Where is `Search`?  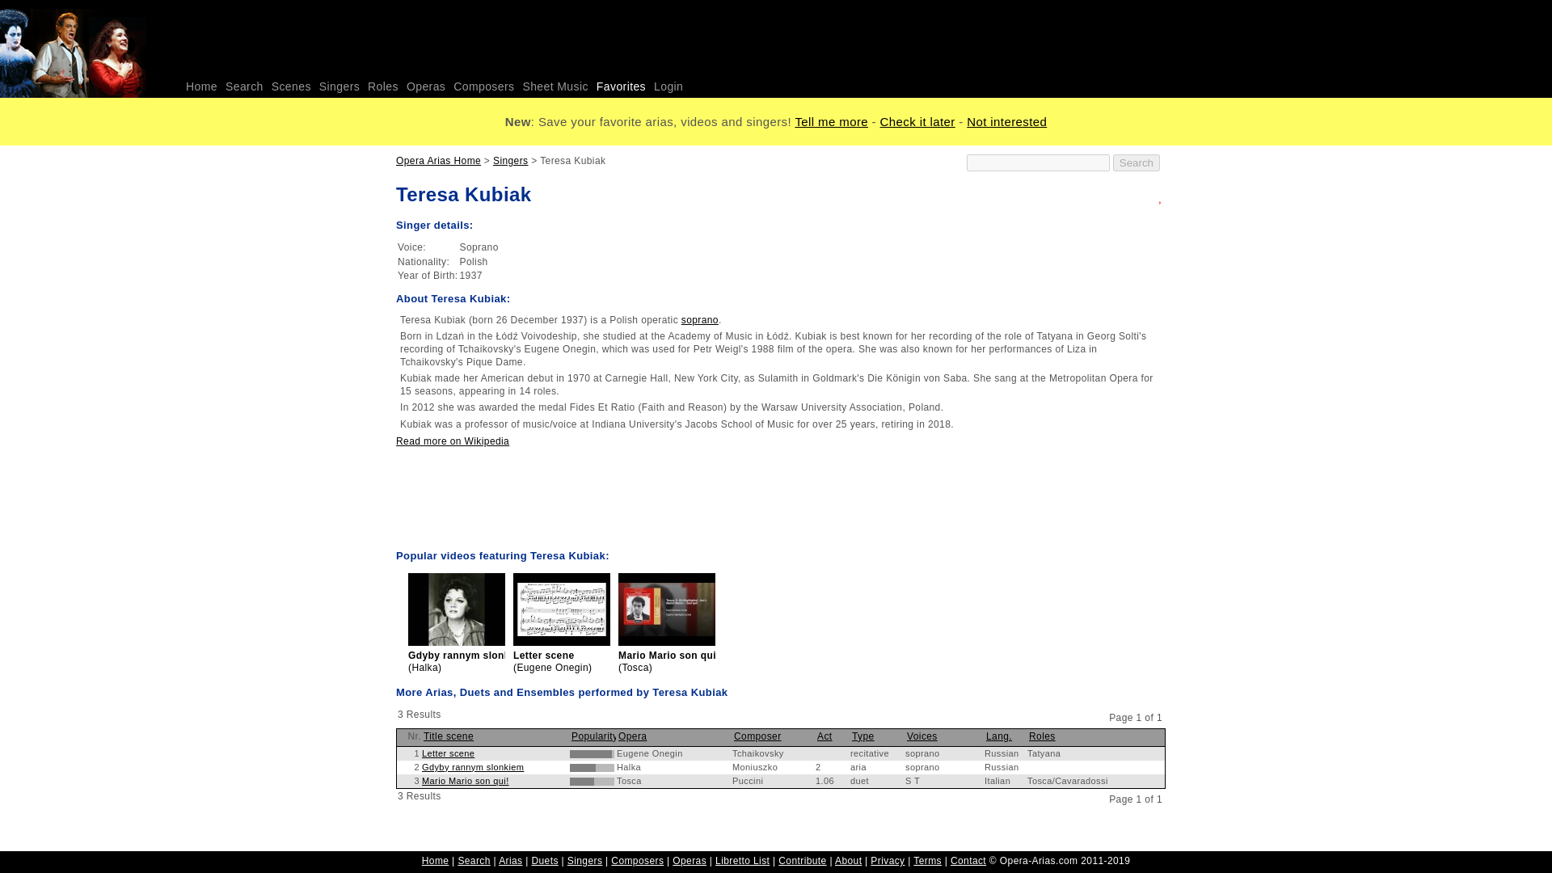
Search is located at coordinates (1136, 162).